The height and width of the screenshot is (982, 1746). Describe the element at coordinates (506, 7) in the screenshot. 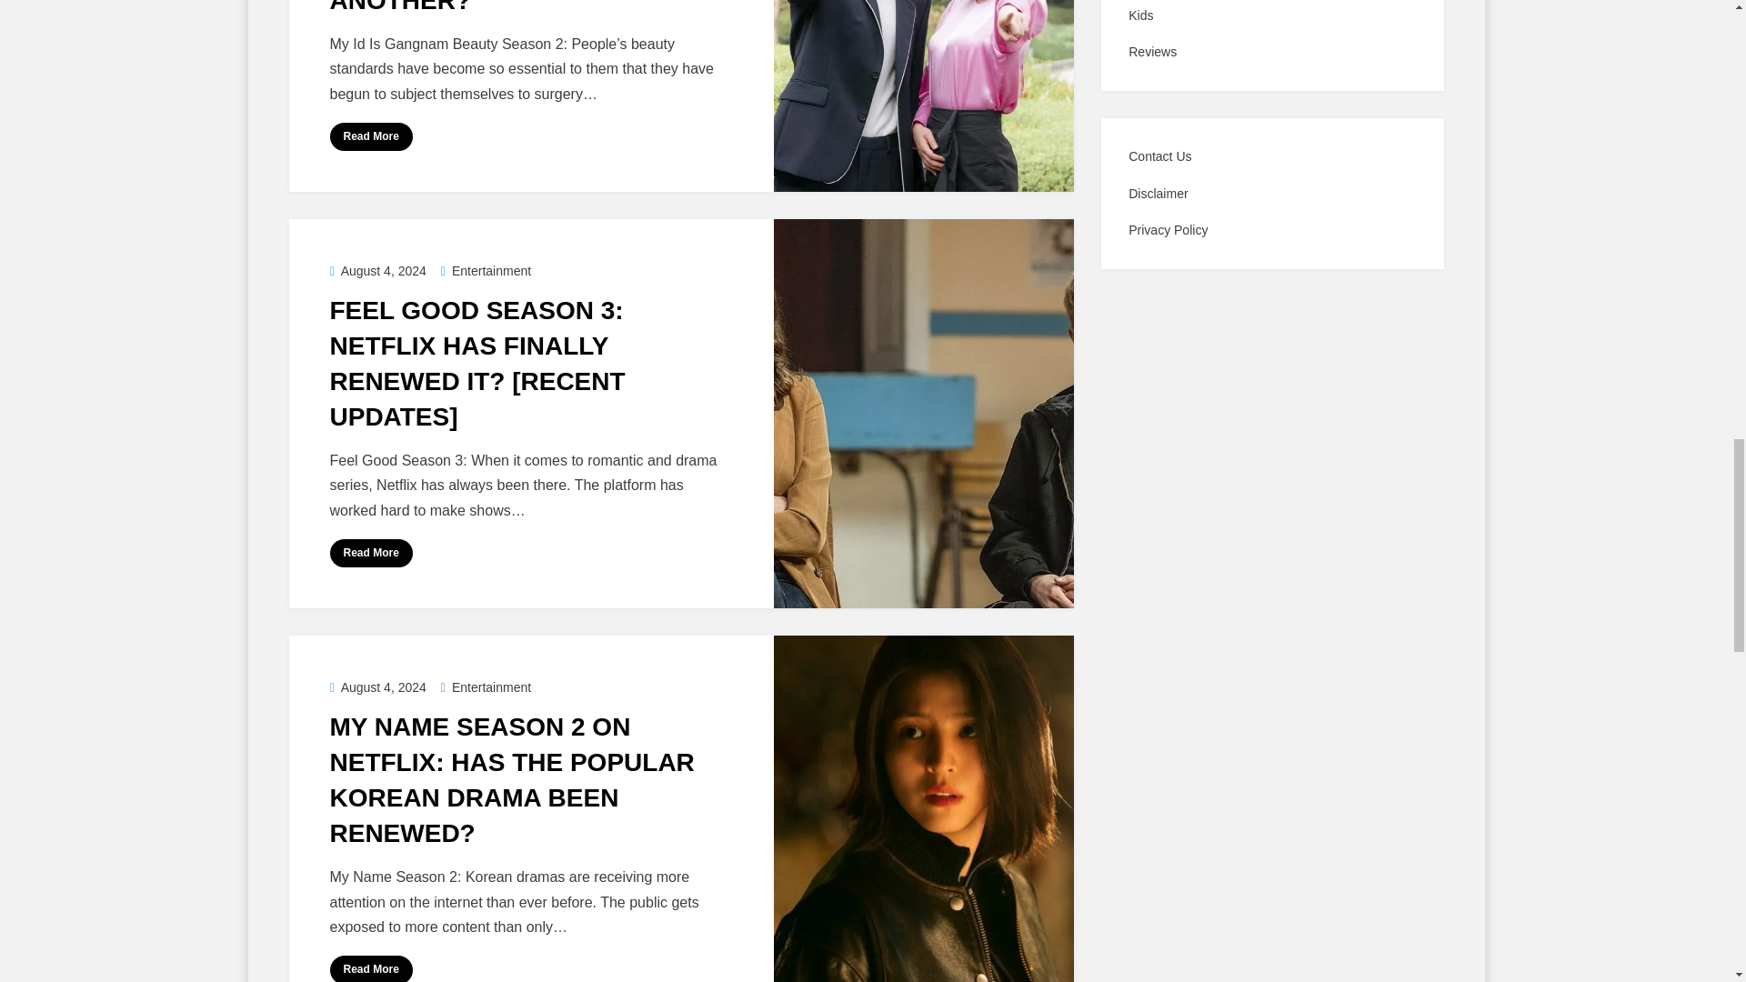

I see `MY ID IS GANGNAM BEAUTY SEASON 2: WILL THERE BE ANOTHER?` at that location.